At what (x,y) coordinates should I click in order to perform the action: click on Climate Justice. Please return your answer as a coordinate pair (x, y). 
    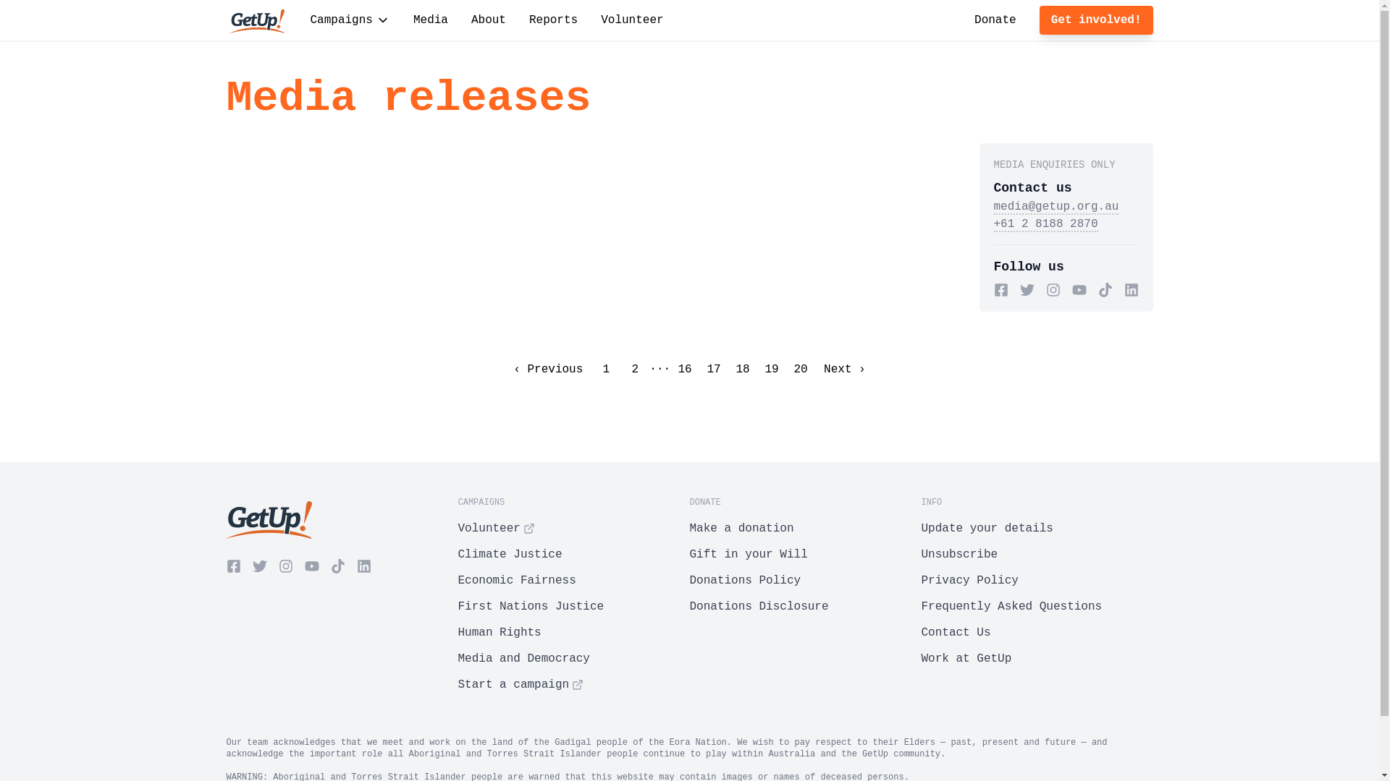
    Looking at the image, I should click on (573, 555).